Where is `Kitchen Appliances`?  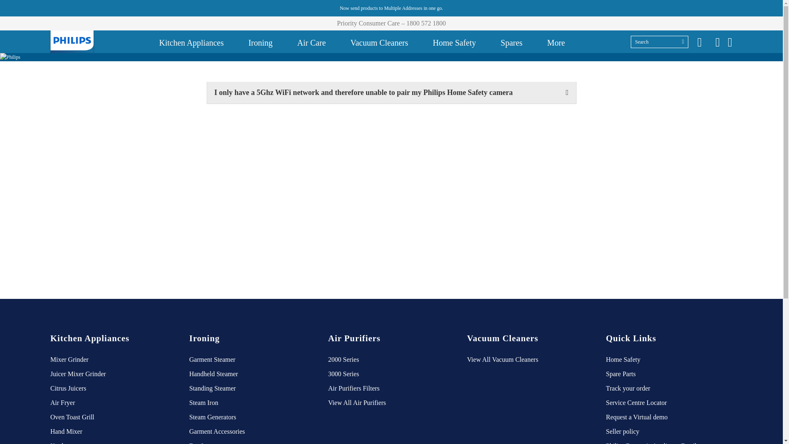 Kitchen Appliances is located at coordinates (191, 42).